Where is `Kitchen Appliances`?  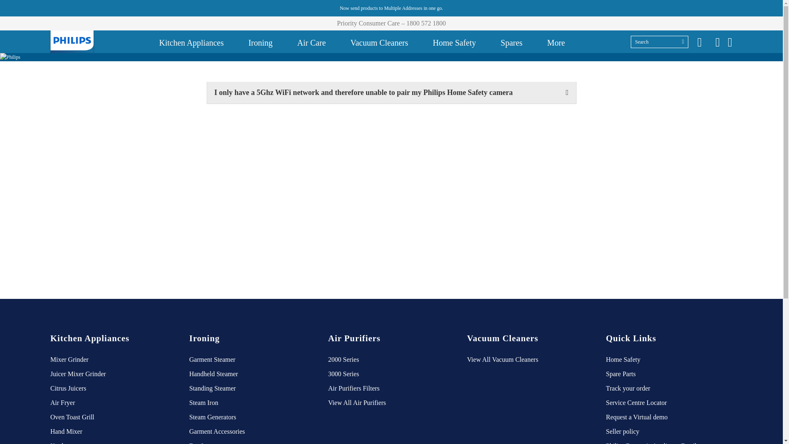 Kitchen Appliances is located at coordinates (191, 42).